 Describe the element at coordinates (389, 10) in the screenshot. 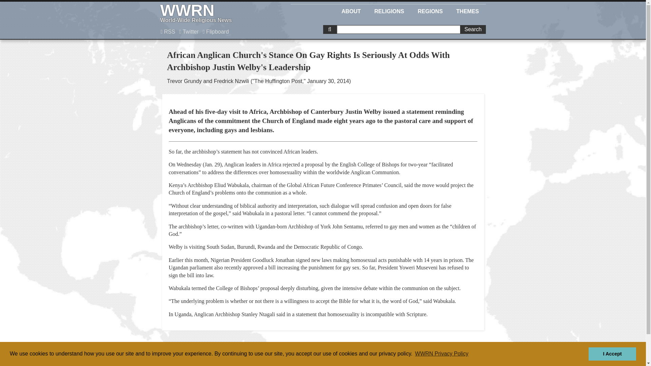

I see `ABOUT` at that location.